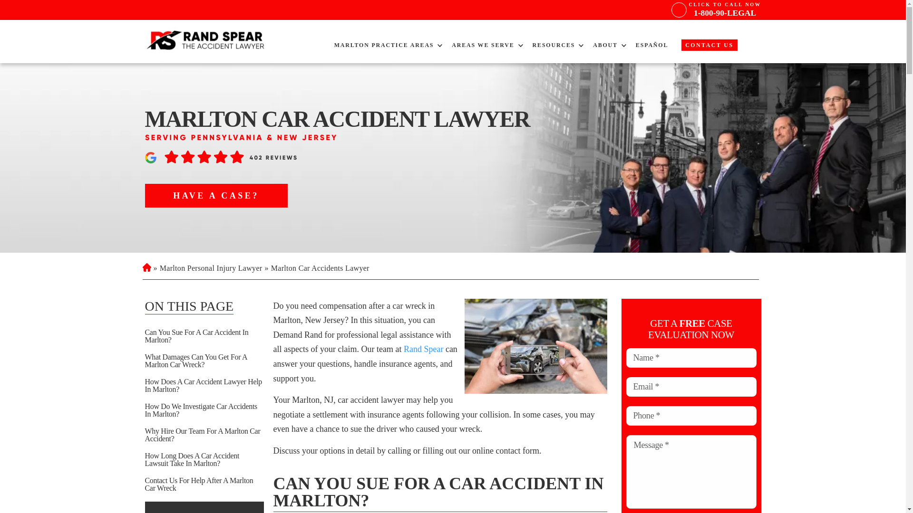 The image size is (913, 513). Describe the element at coordinates (554, 45) in the screenshot. I see `HAVE A CASE?` at that location.